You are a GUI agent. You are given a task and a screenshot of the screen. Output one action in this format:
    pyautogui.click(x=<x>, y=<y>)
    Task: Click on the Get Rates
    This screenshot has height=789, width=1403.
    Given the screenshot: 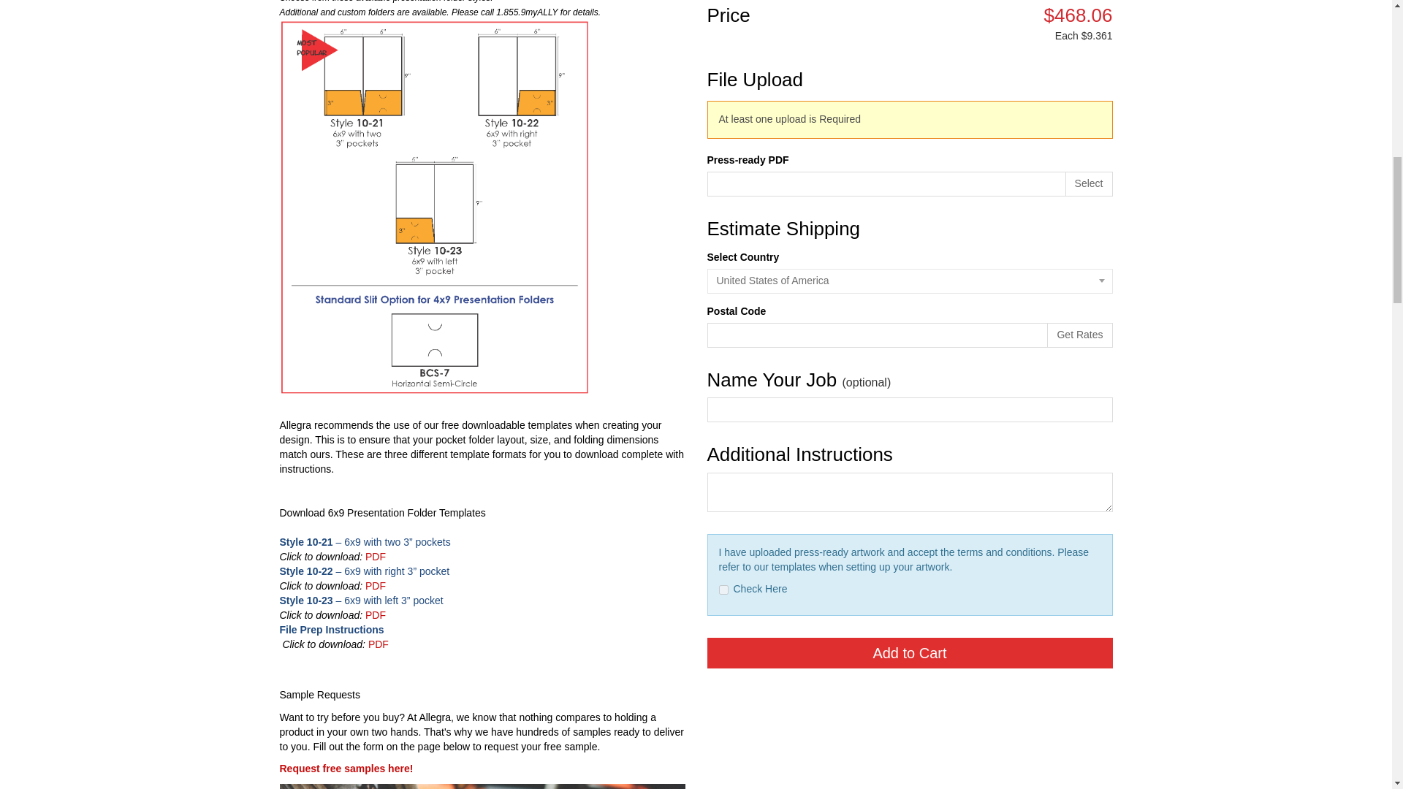 What is the action you would take?
    pyautogui.click(x=1079, y=335)
    